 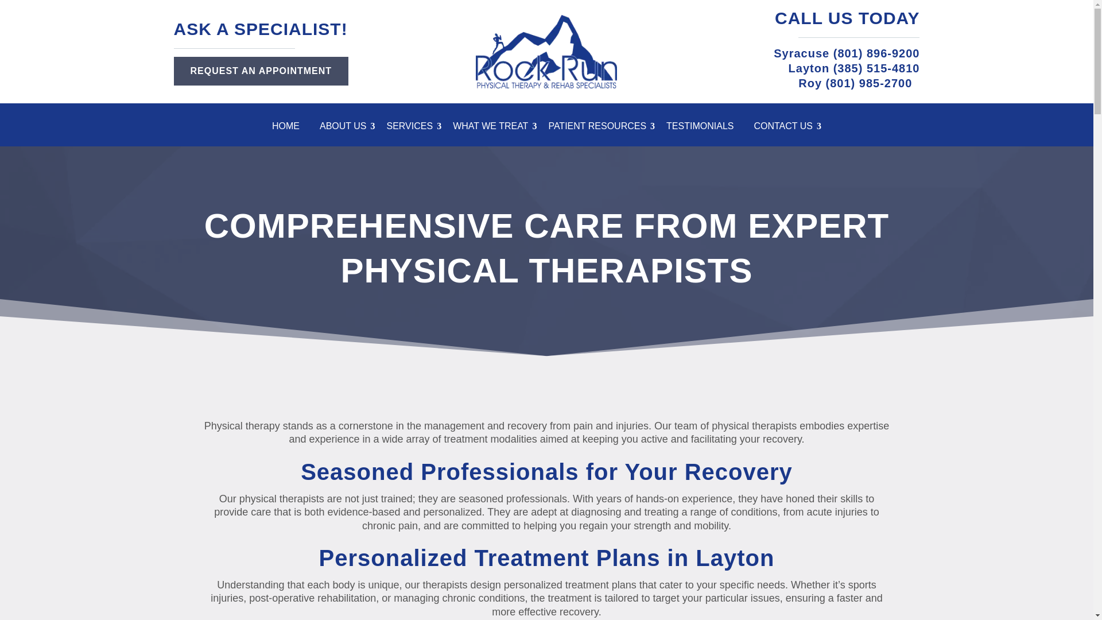 I want to click on PATIENT RESOURCES, so click(x=601, y=129).